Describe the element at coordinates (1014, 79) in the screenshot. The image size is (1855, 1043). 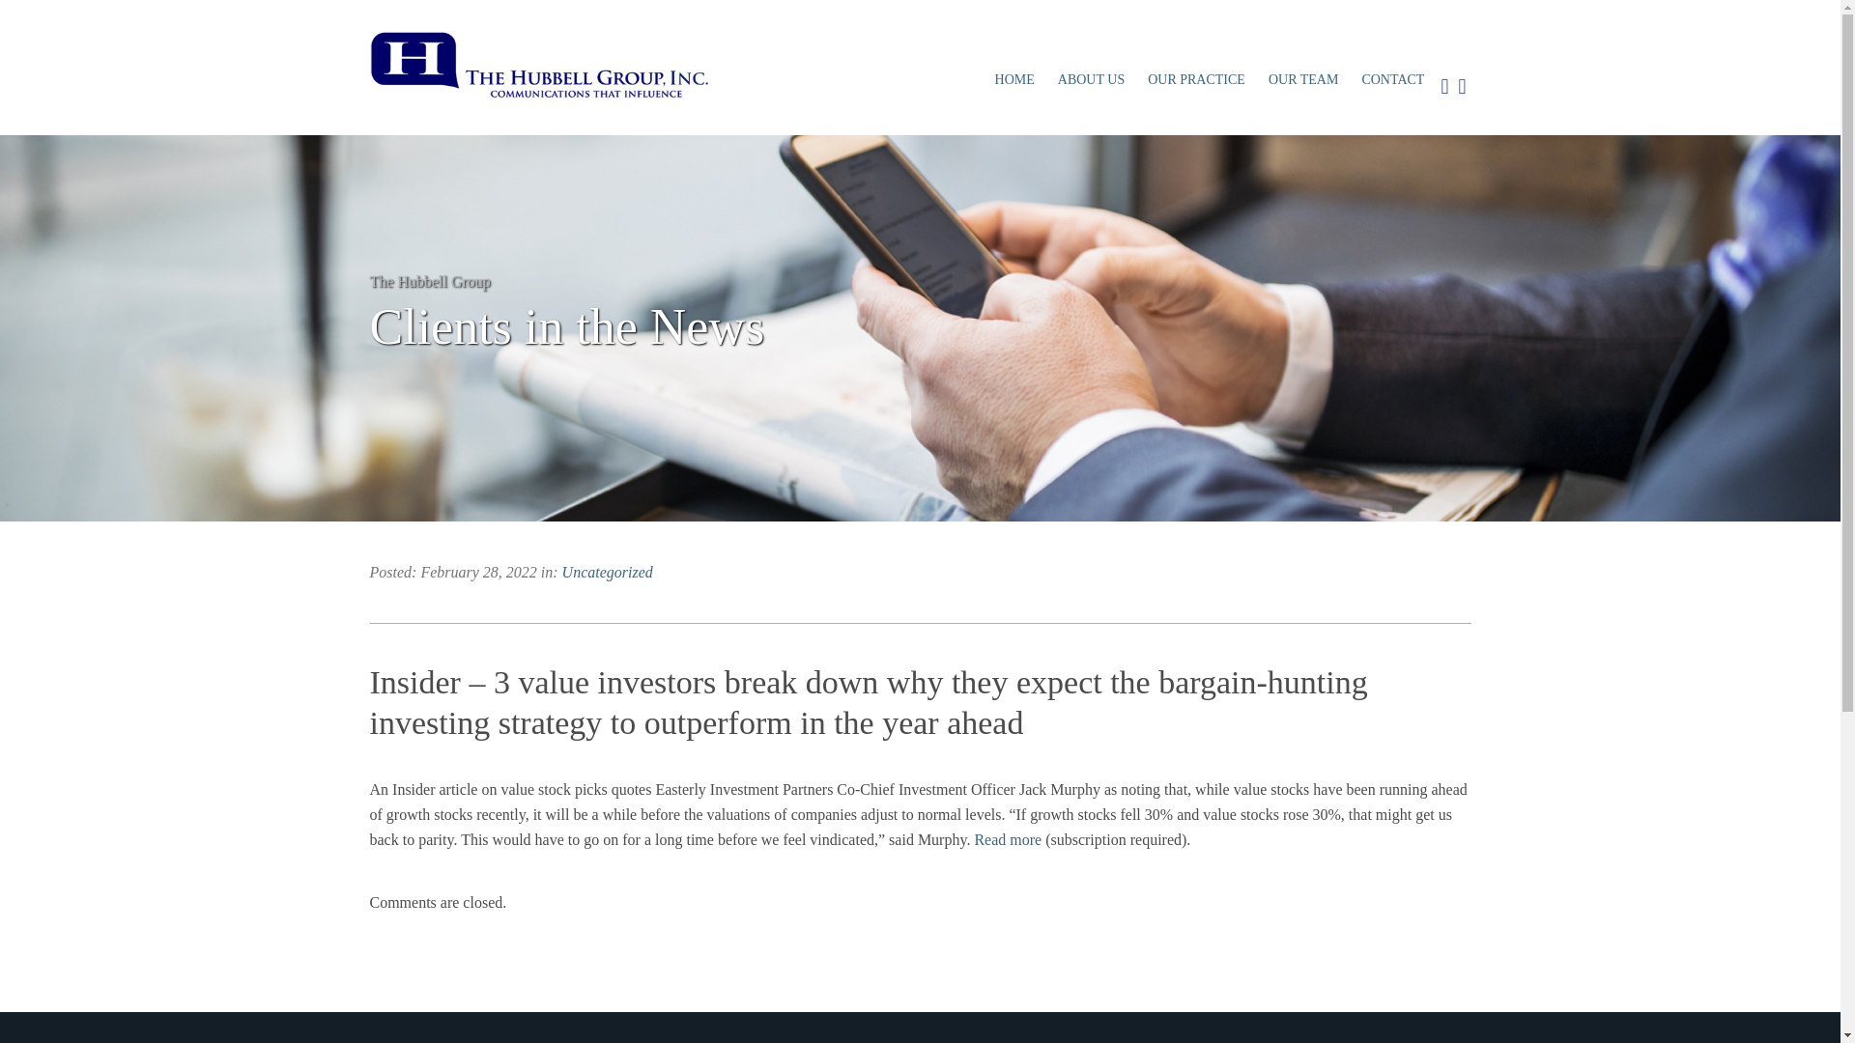
I see `HOME` at that location.